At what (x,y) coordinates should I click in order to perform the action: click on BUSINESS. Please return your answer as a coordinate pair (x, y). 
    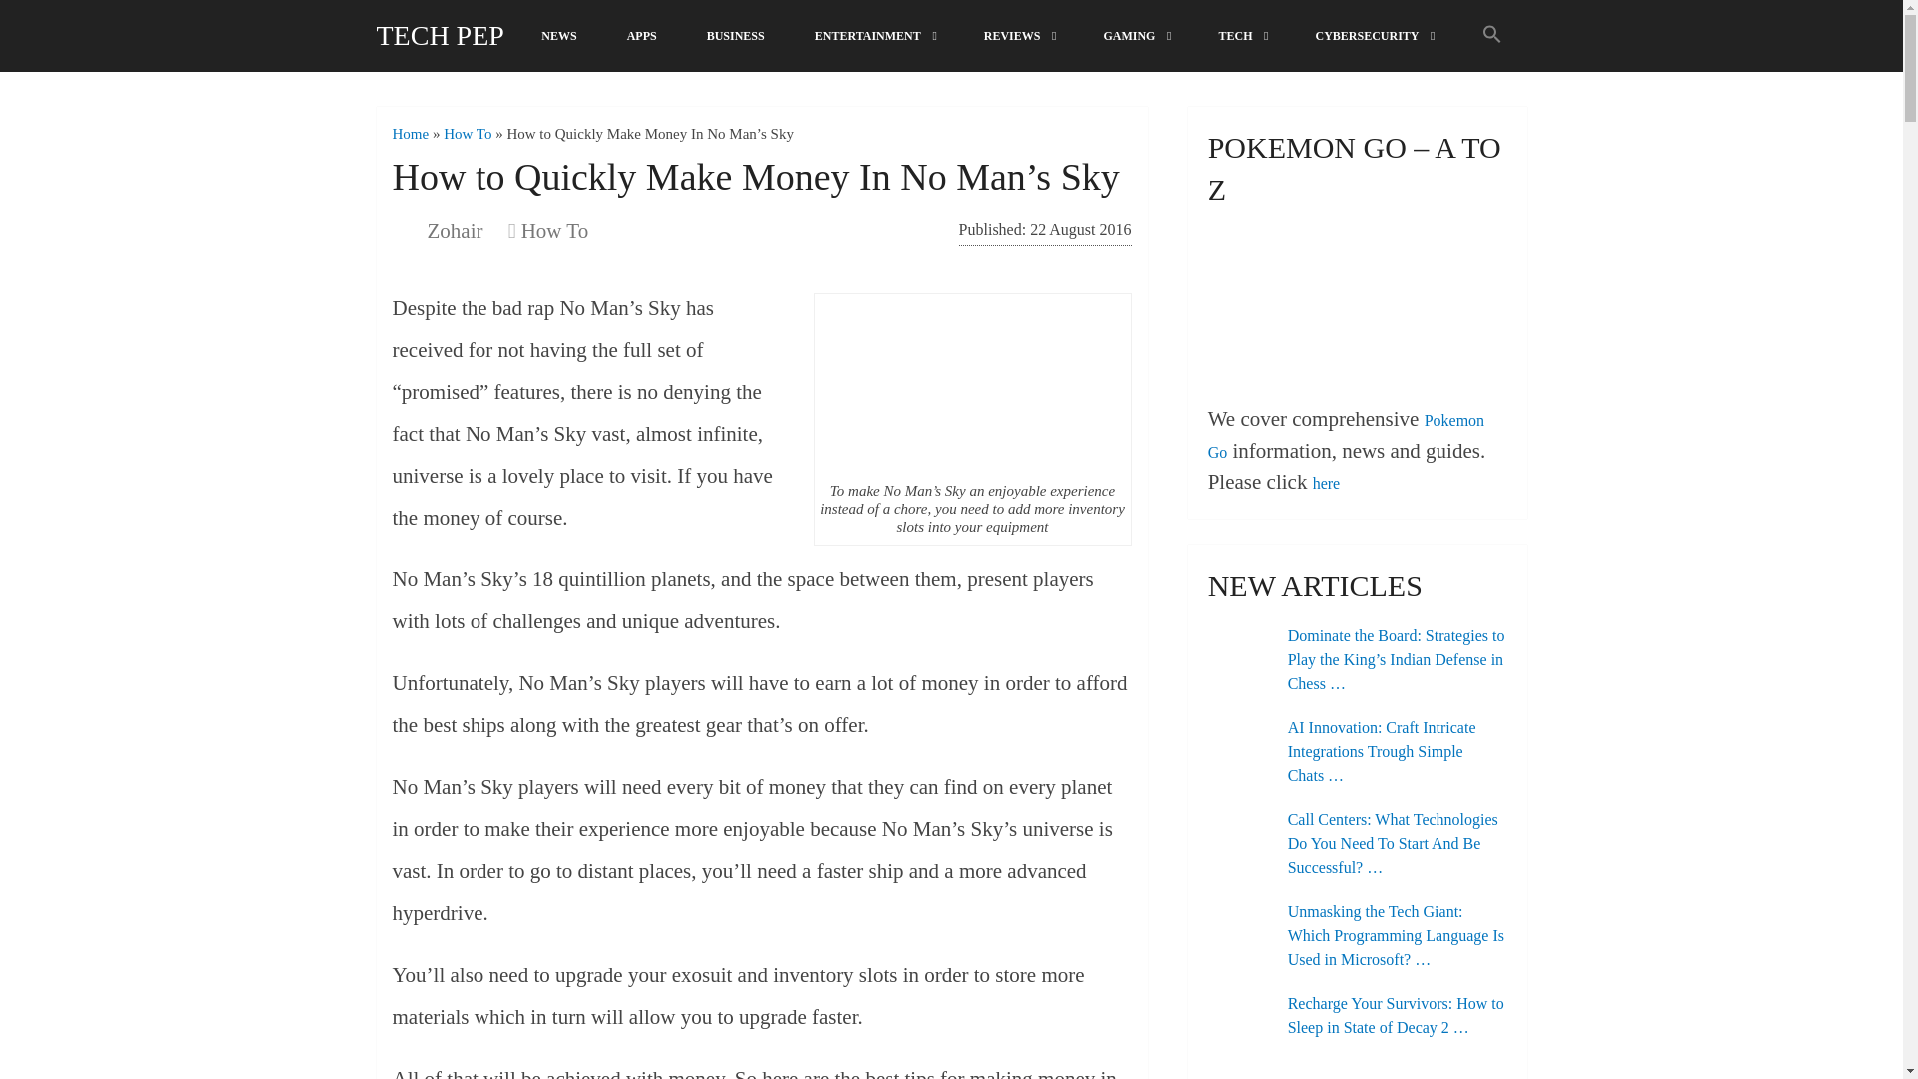
    Looking at the image, I should click on (736, 36).